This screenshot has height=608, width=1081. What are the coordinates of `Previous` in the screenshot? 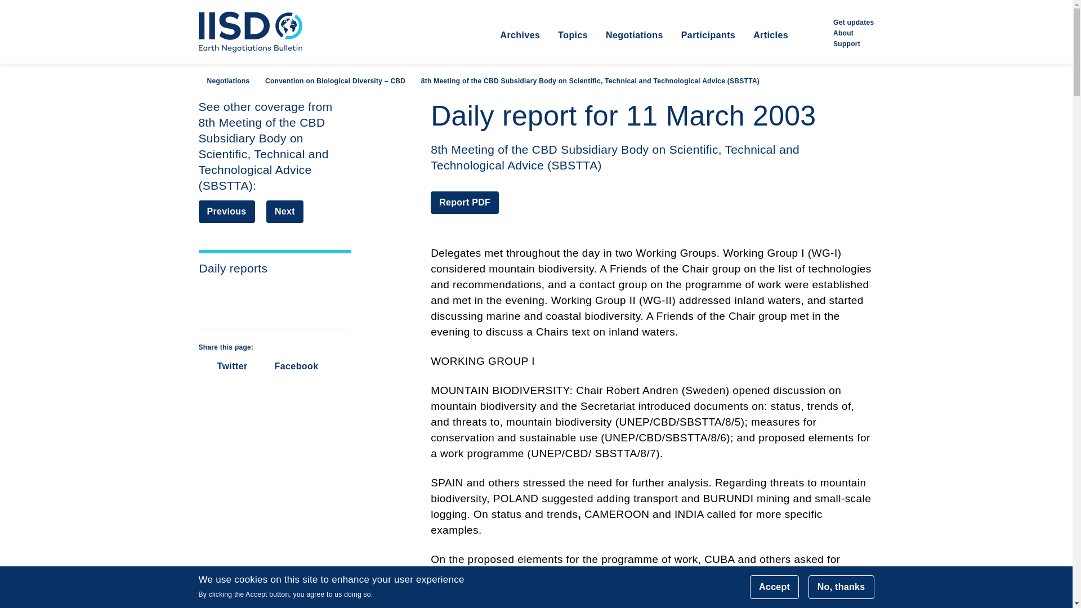 It's located at (226, 212).